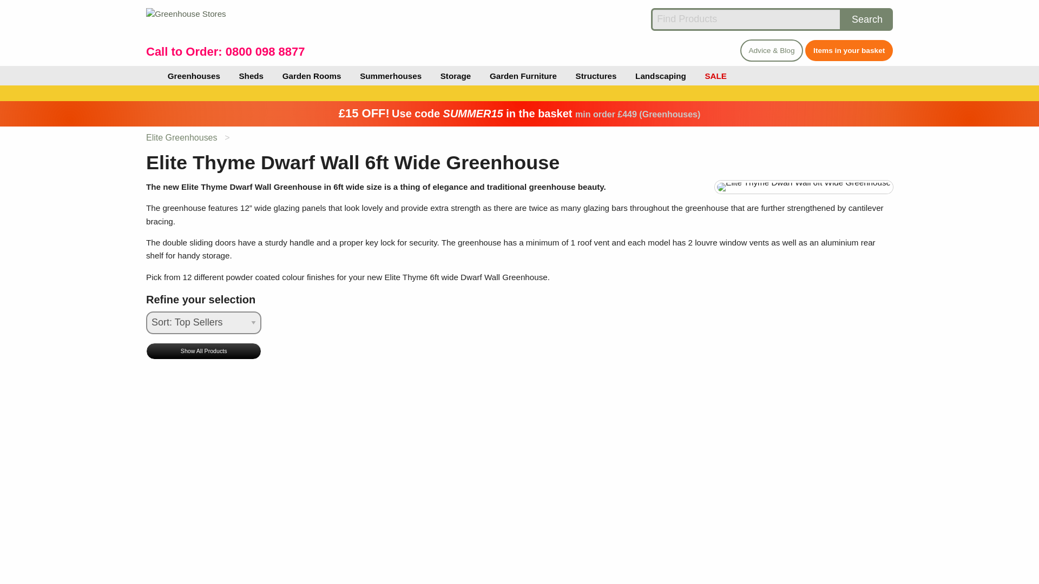  I want to click on Garden Rooms, so click(312, 76).